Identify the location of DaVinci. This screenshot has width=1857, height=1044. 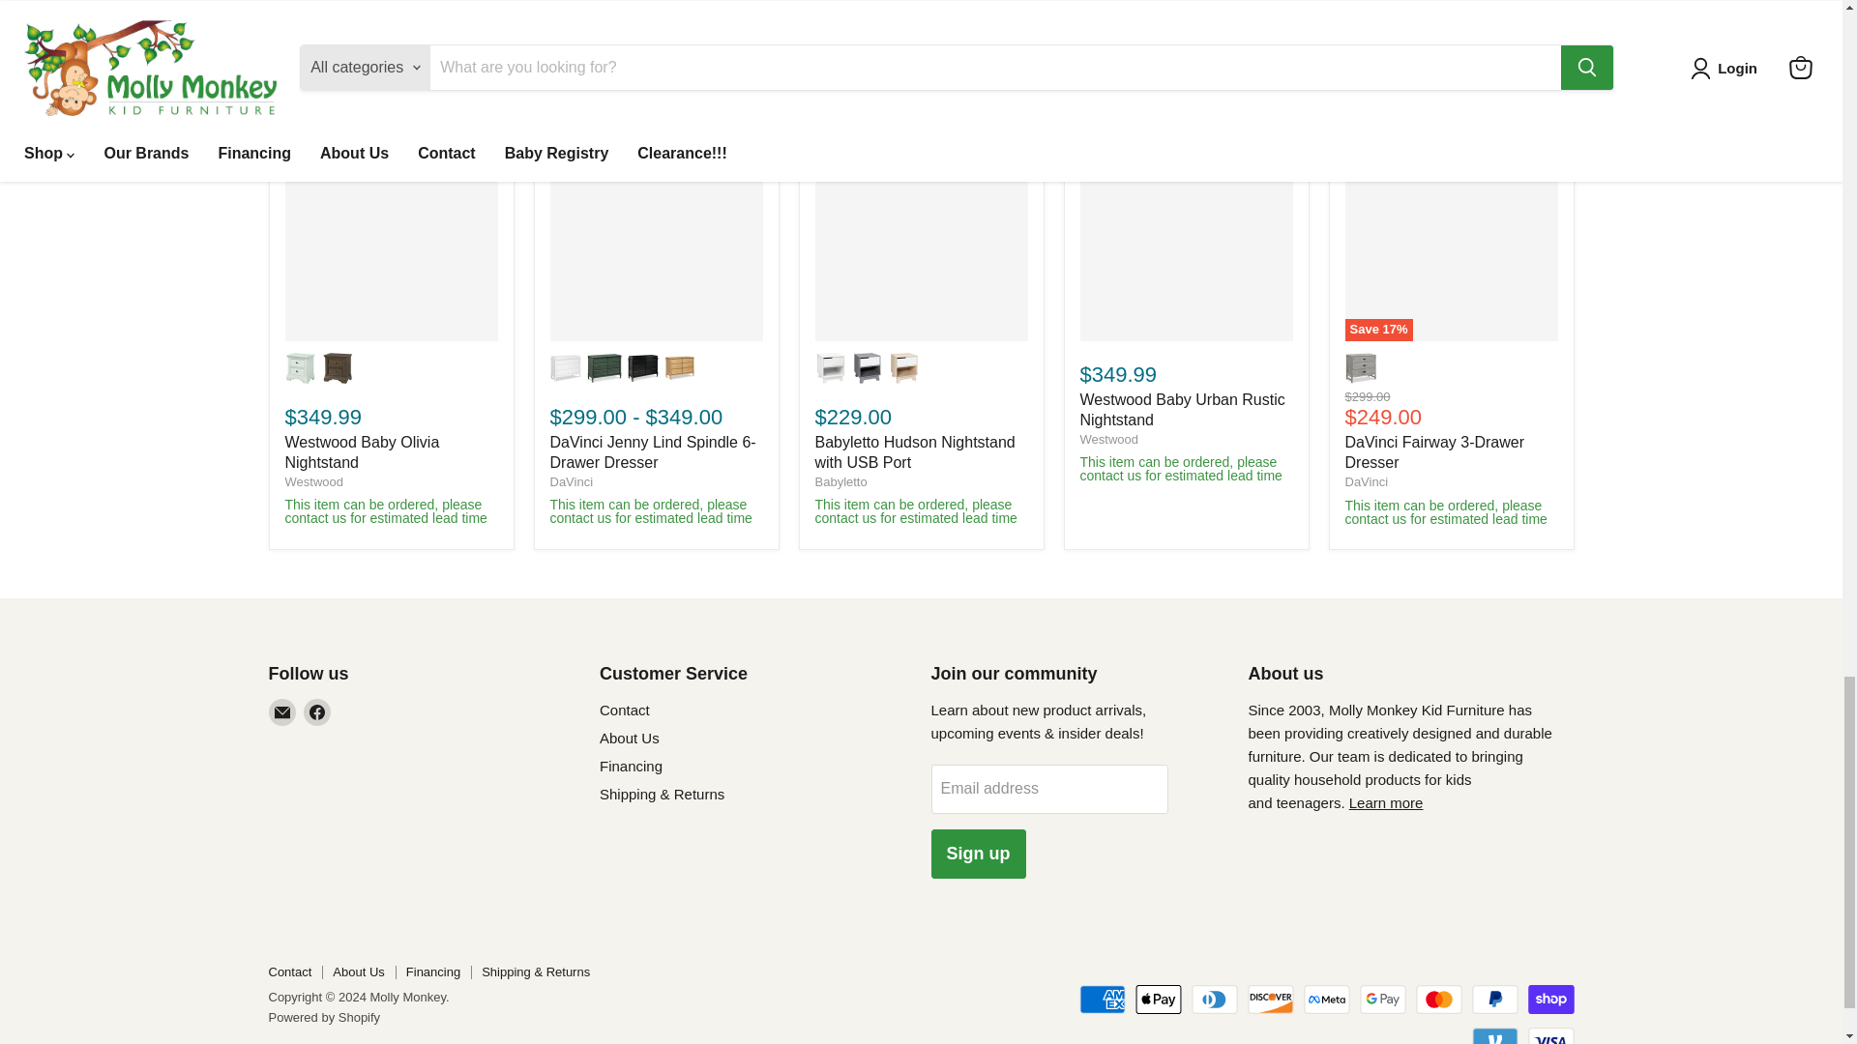
(1366, 481).